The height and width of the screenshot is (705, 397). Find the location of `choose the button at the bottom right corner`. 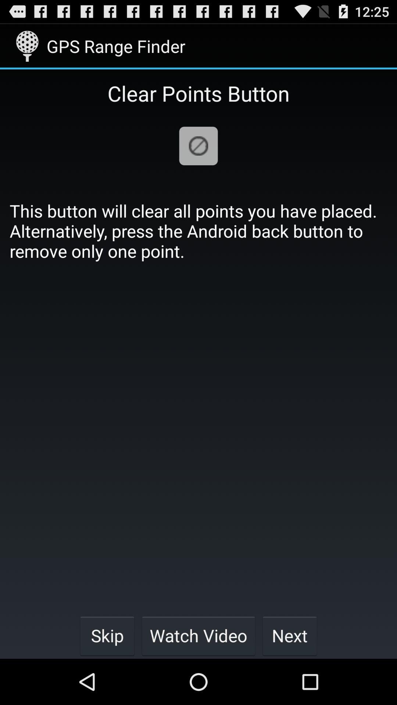

choose the button at the bottom right corner is located at coordinates (290, 635).